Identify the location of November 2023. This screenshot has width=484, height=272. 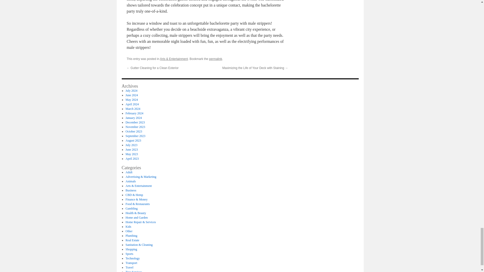
(135, 127).